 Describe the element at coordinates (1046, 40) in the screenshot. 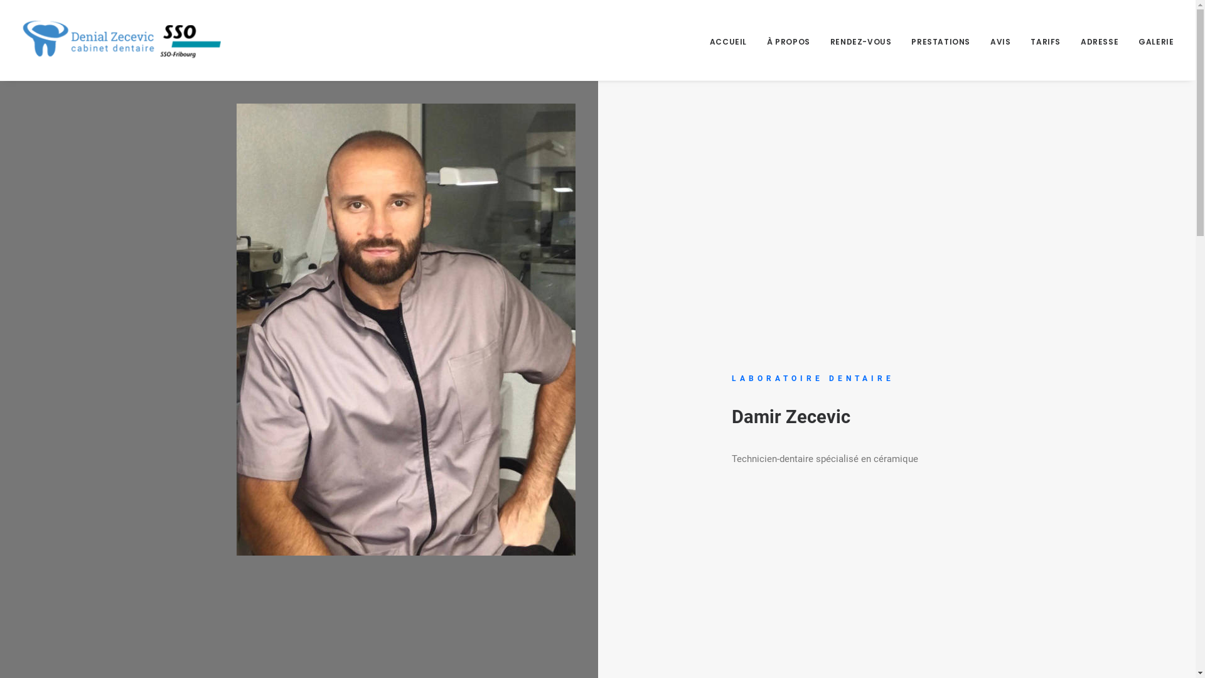

I see `TARIFS` at that location.